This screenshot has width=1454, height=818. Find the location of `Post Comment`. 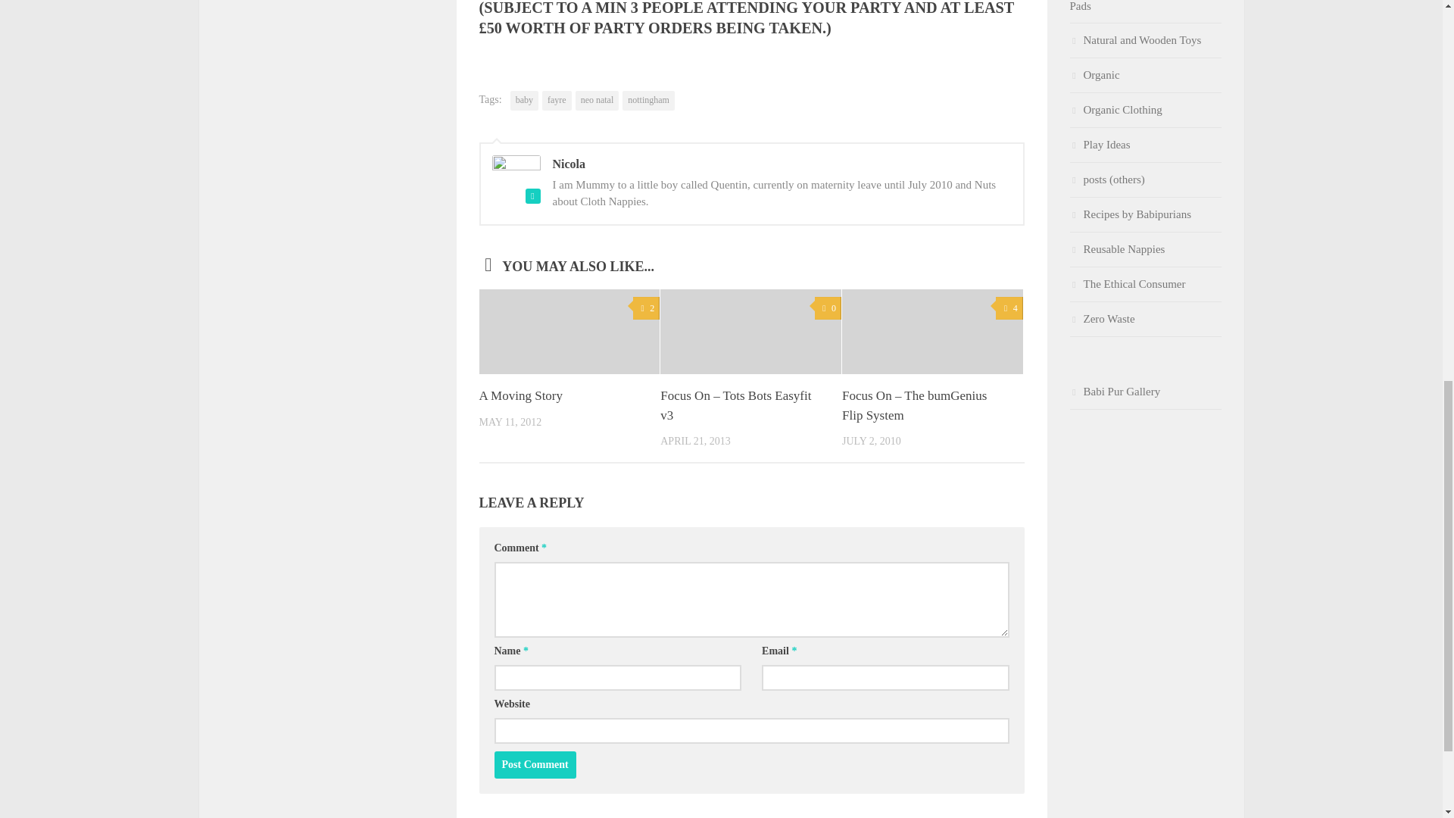

Post Comment is located at coordinates (535, 765).